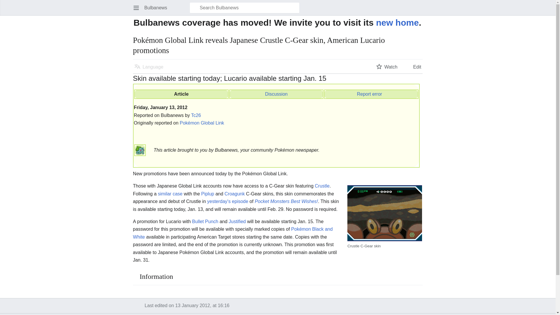  What do you see at coordinates (286, 201) in the screenshot?
I see `Pocket Monsters Best Wishes!` at bounding box center [286, 201].